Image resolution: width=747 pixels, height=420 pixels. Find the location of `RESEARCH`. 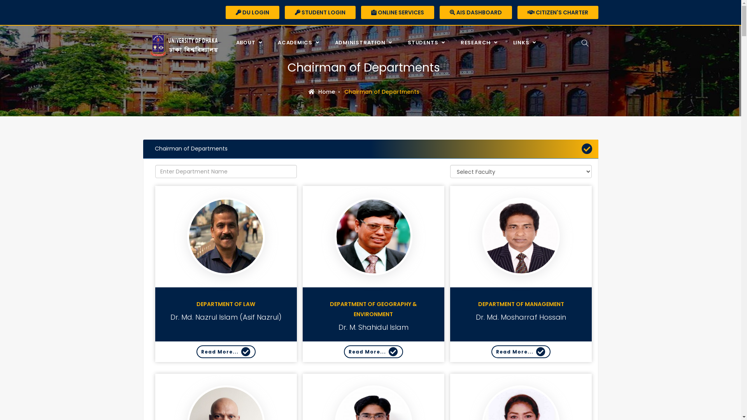

RESEARCH is located at coordinates (481, 43).